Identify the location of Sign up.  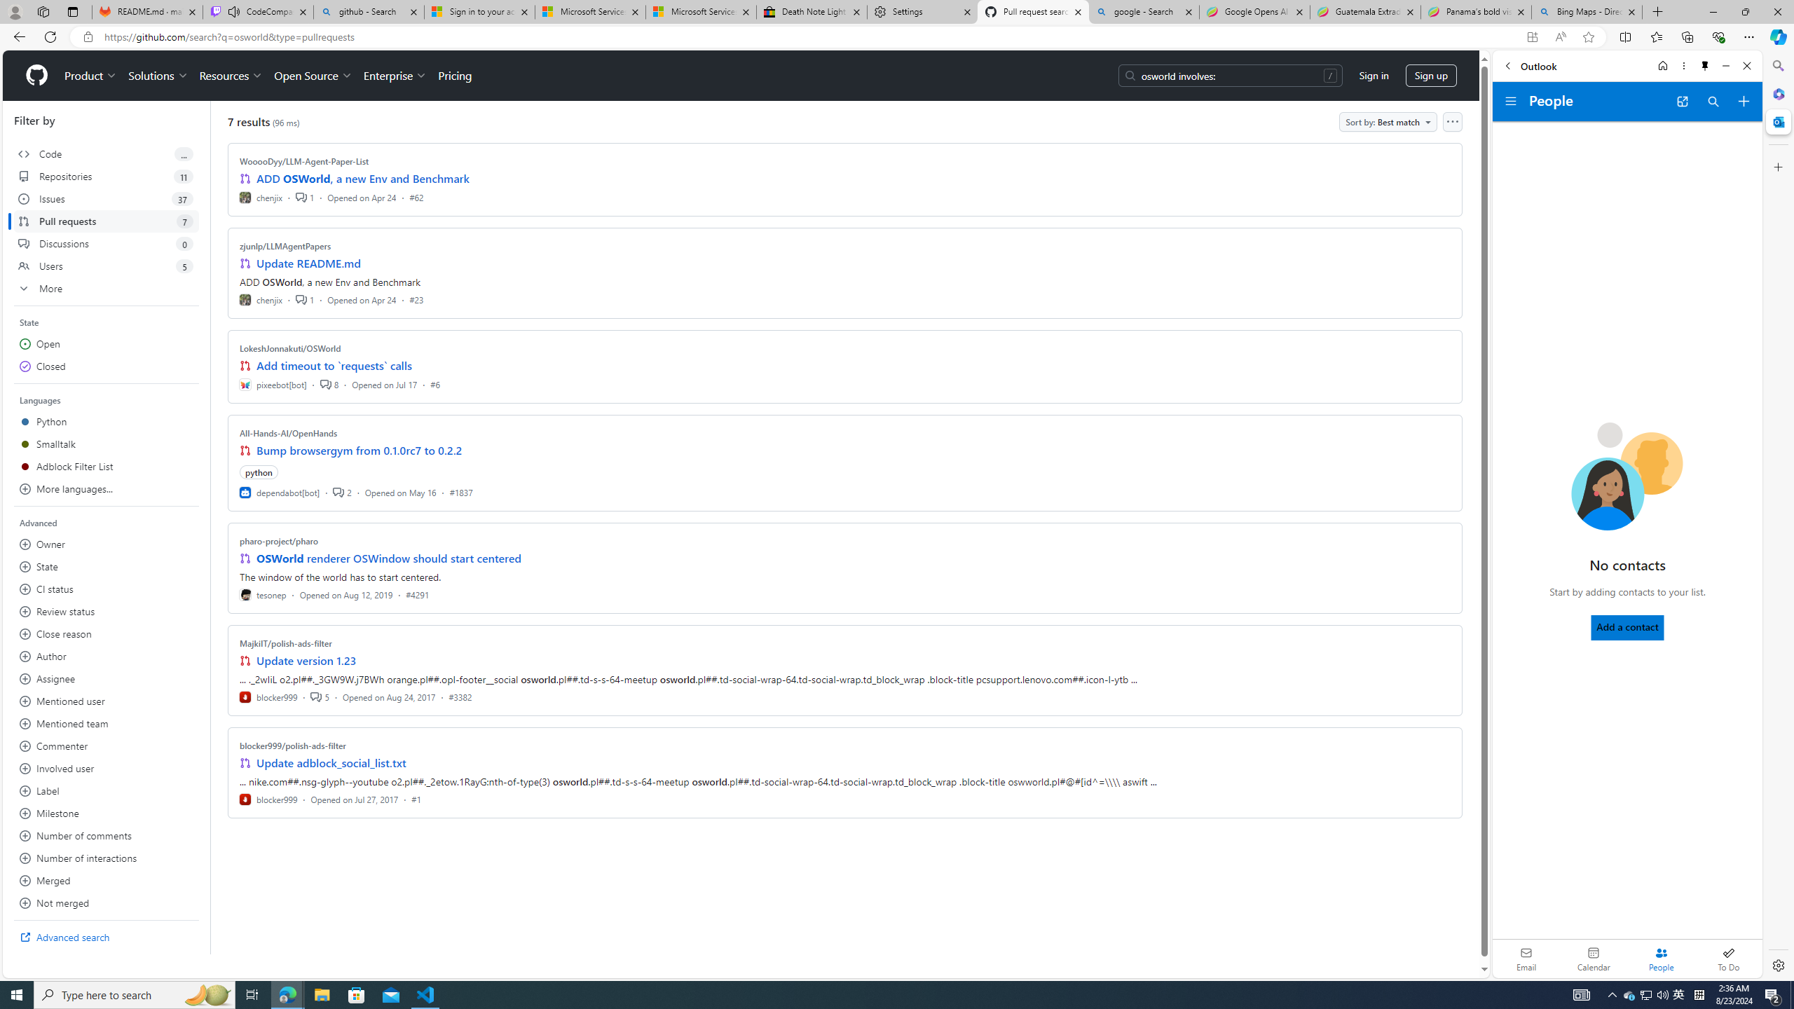
(1431, 76).